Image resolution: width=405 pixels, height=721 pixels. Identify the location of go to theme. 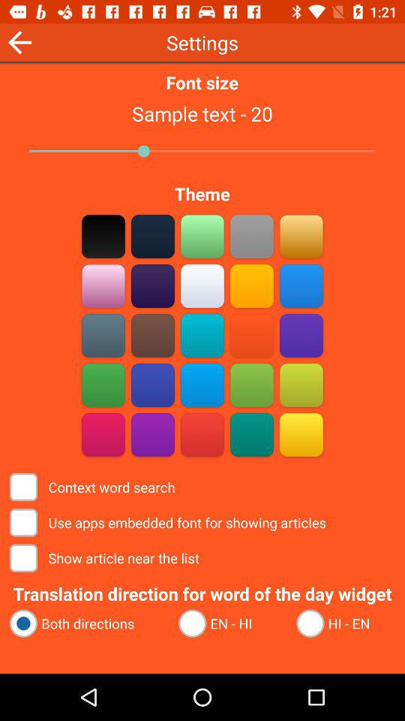
(103, 335).